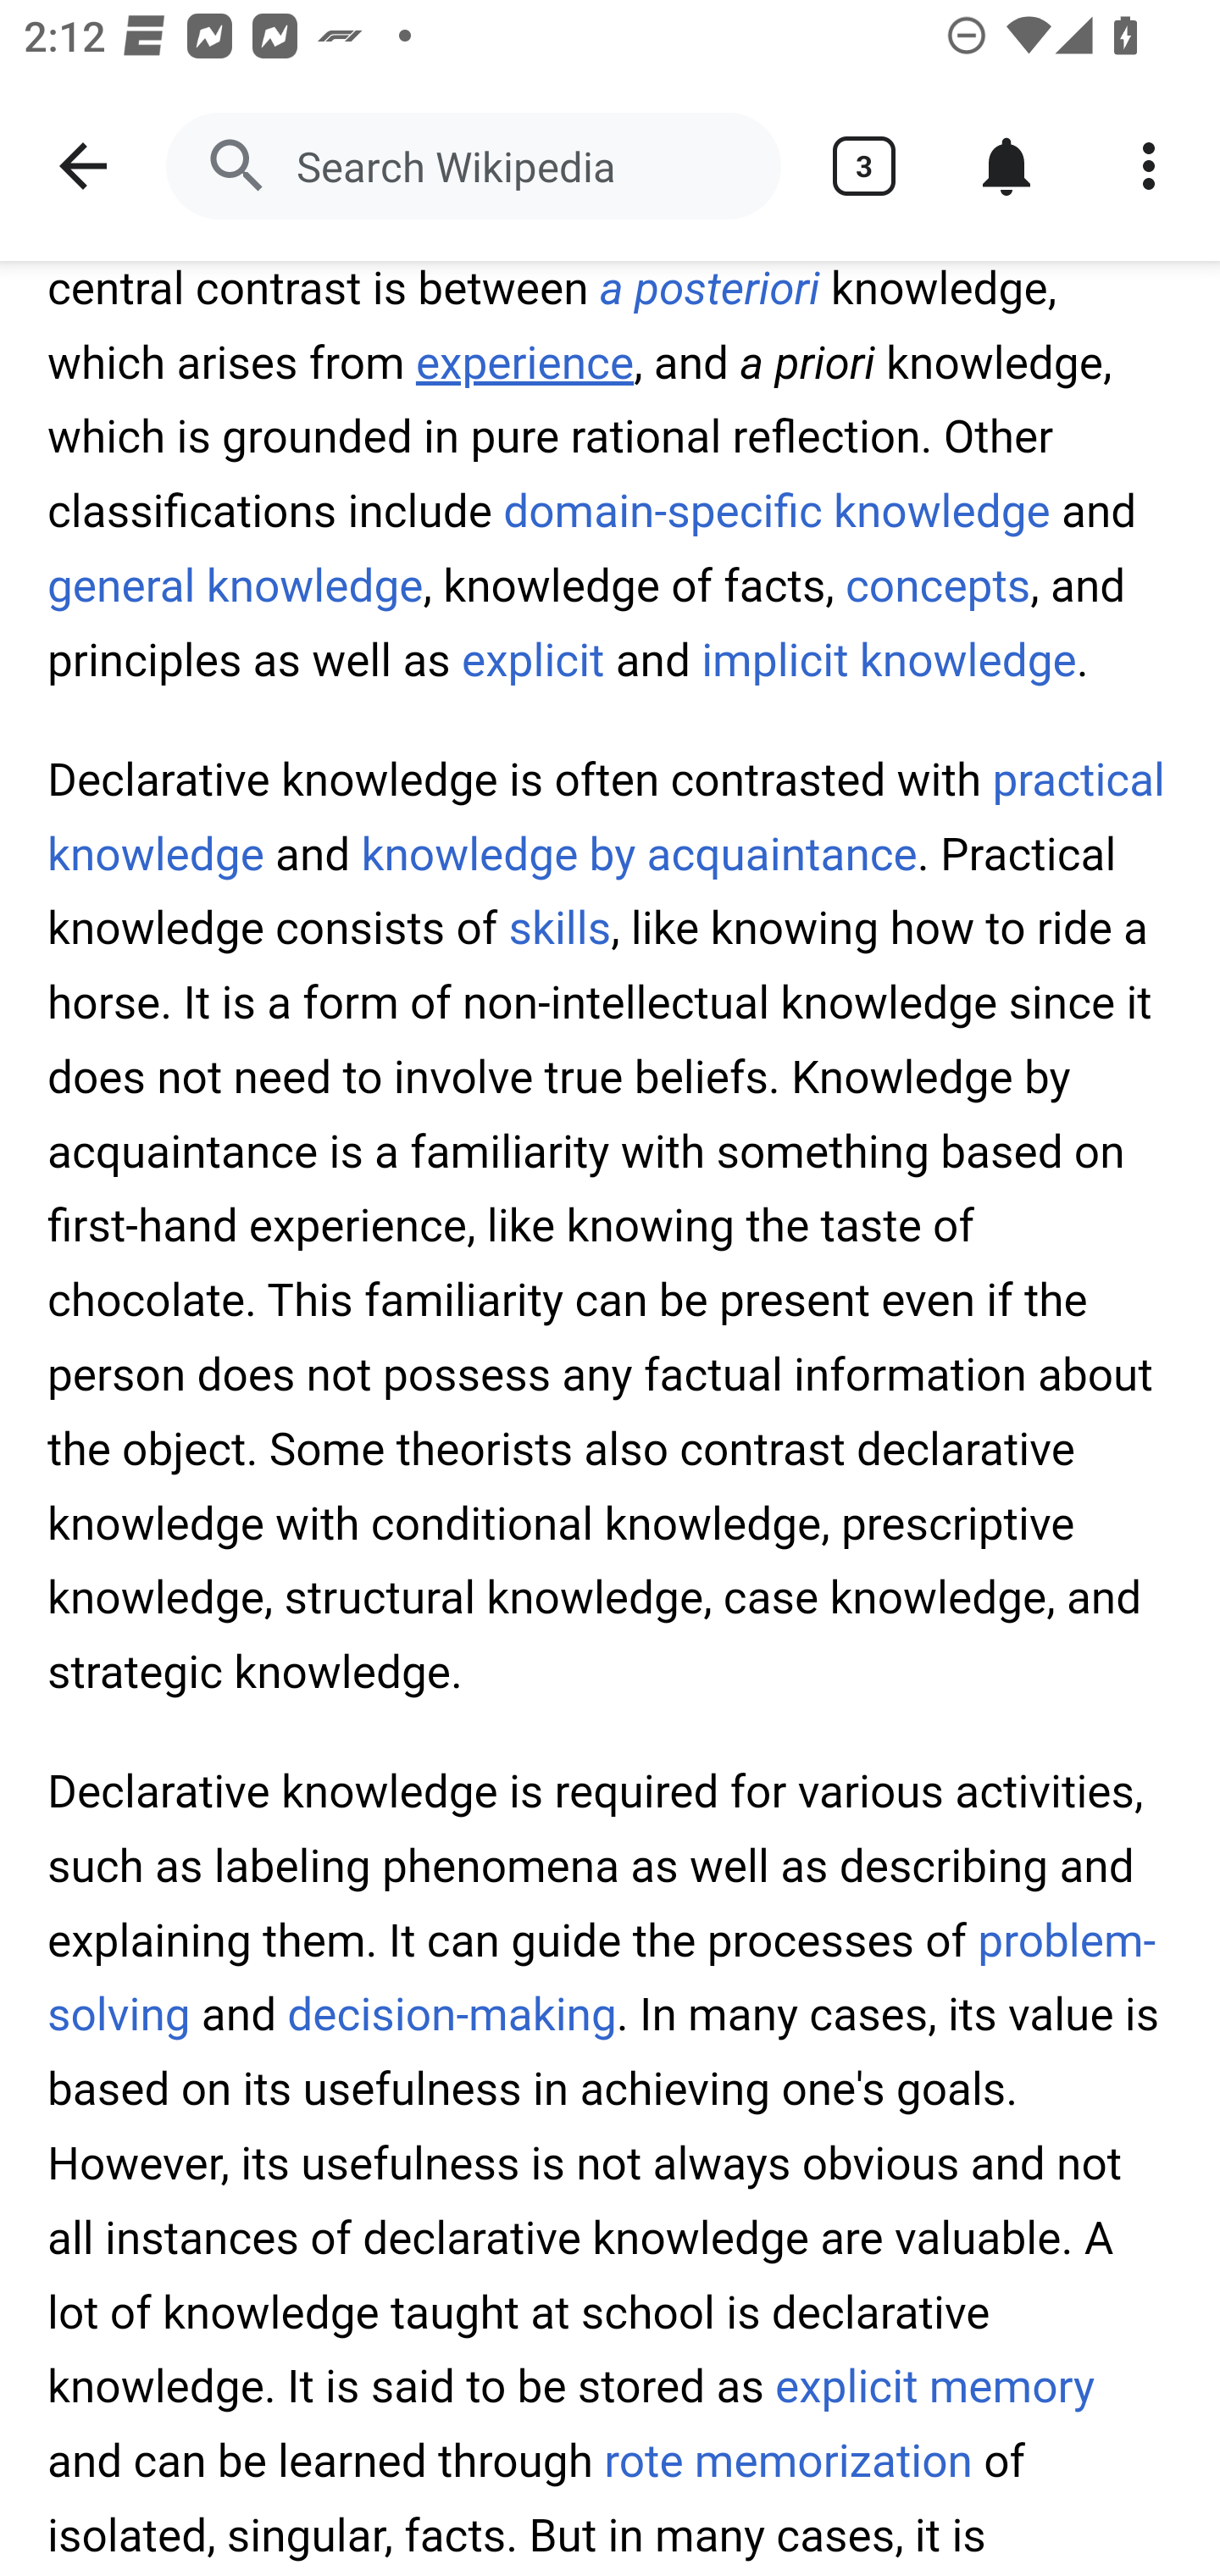 The width and height of the screenshot is (1220, 2576). Describe the element at coordinates (934, 2389) in the screenshot. I see `explicit memory` at that location.